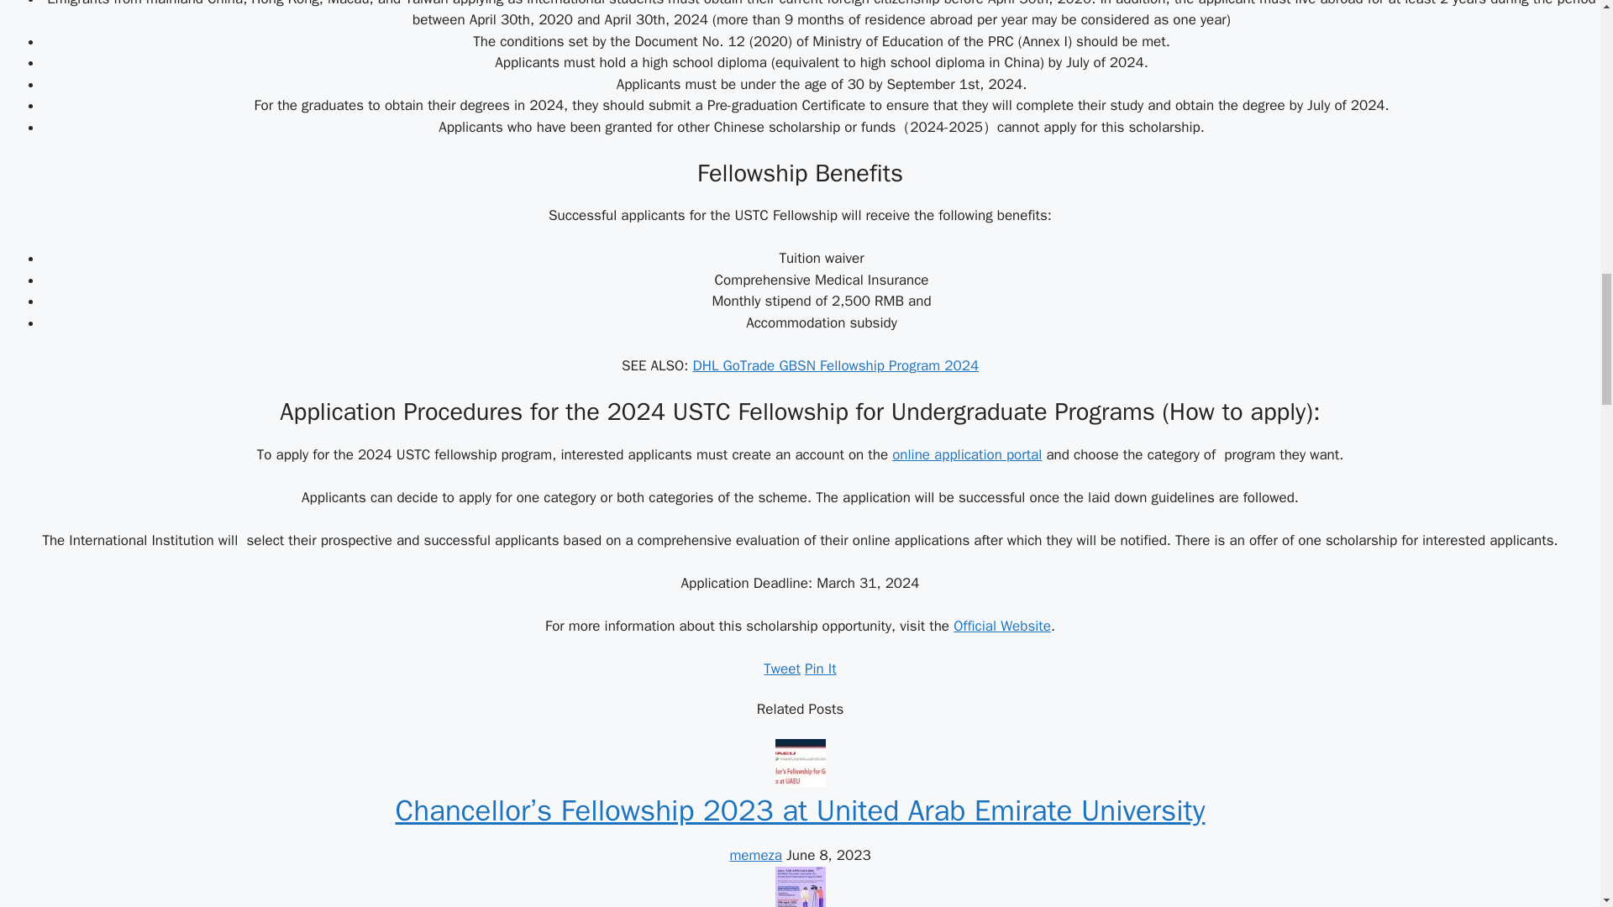 The width and height of the screenshot is (1613, 907). I want to click on DHL GoTrade GBSN Fellowship Program 2024, so click(835, 366).